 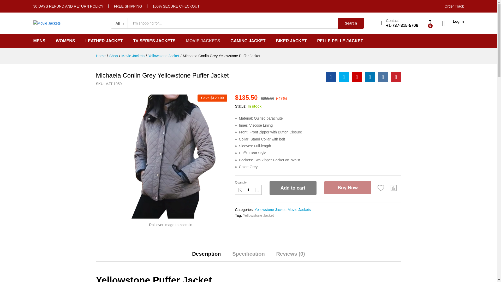 I want to click on TV SERIES JACKETS, so click(x=154, y=41).